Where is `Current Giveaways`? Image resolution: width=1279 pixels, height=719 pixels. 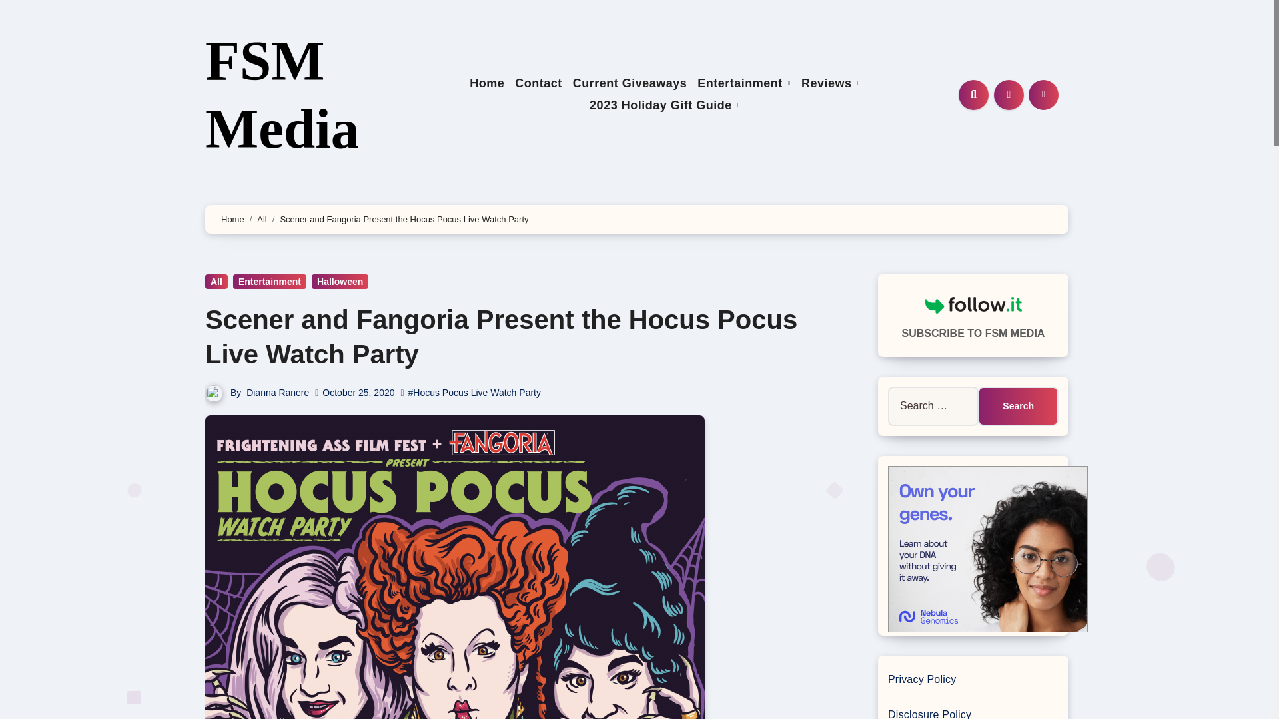
Current Giveaways is located at coordinates (630, 84).